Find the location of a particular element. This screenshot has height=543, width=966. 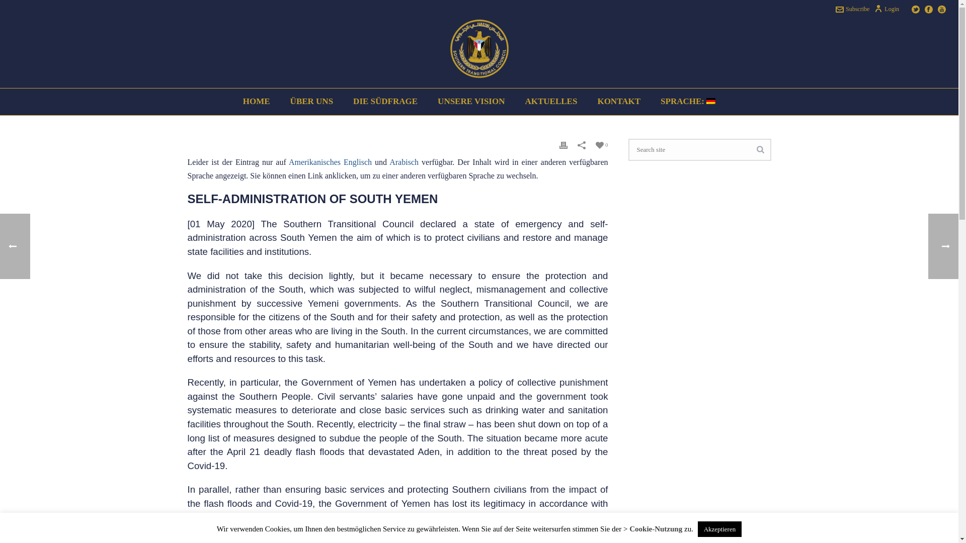

Deutsch is located at coordinates (687, 102).